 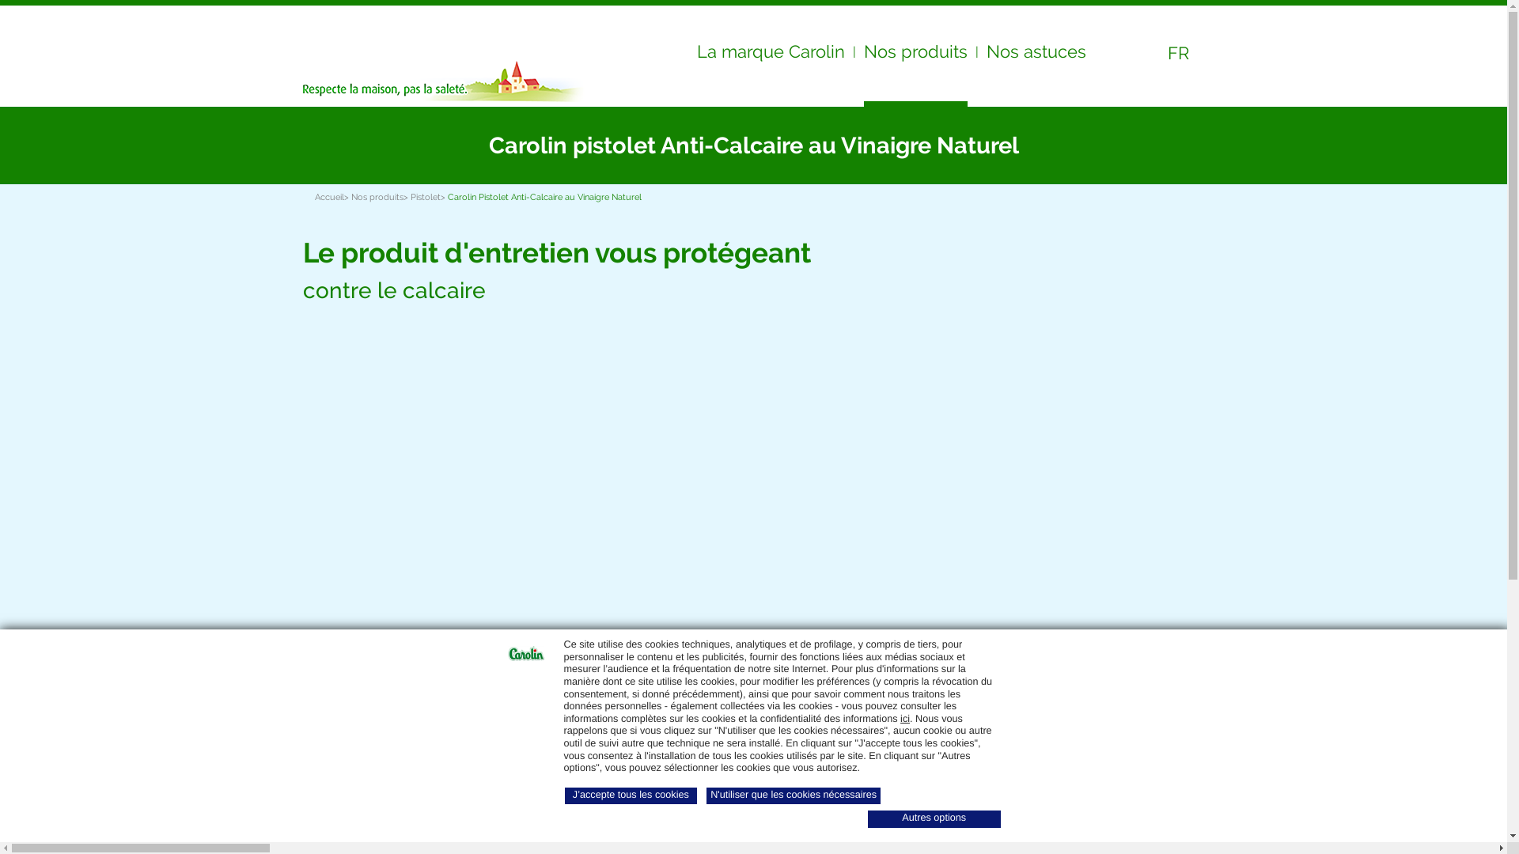 I want to click on Nos produits, so click(x=377, y=198).